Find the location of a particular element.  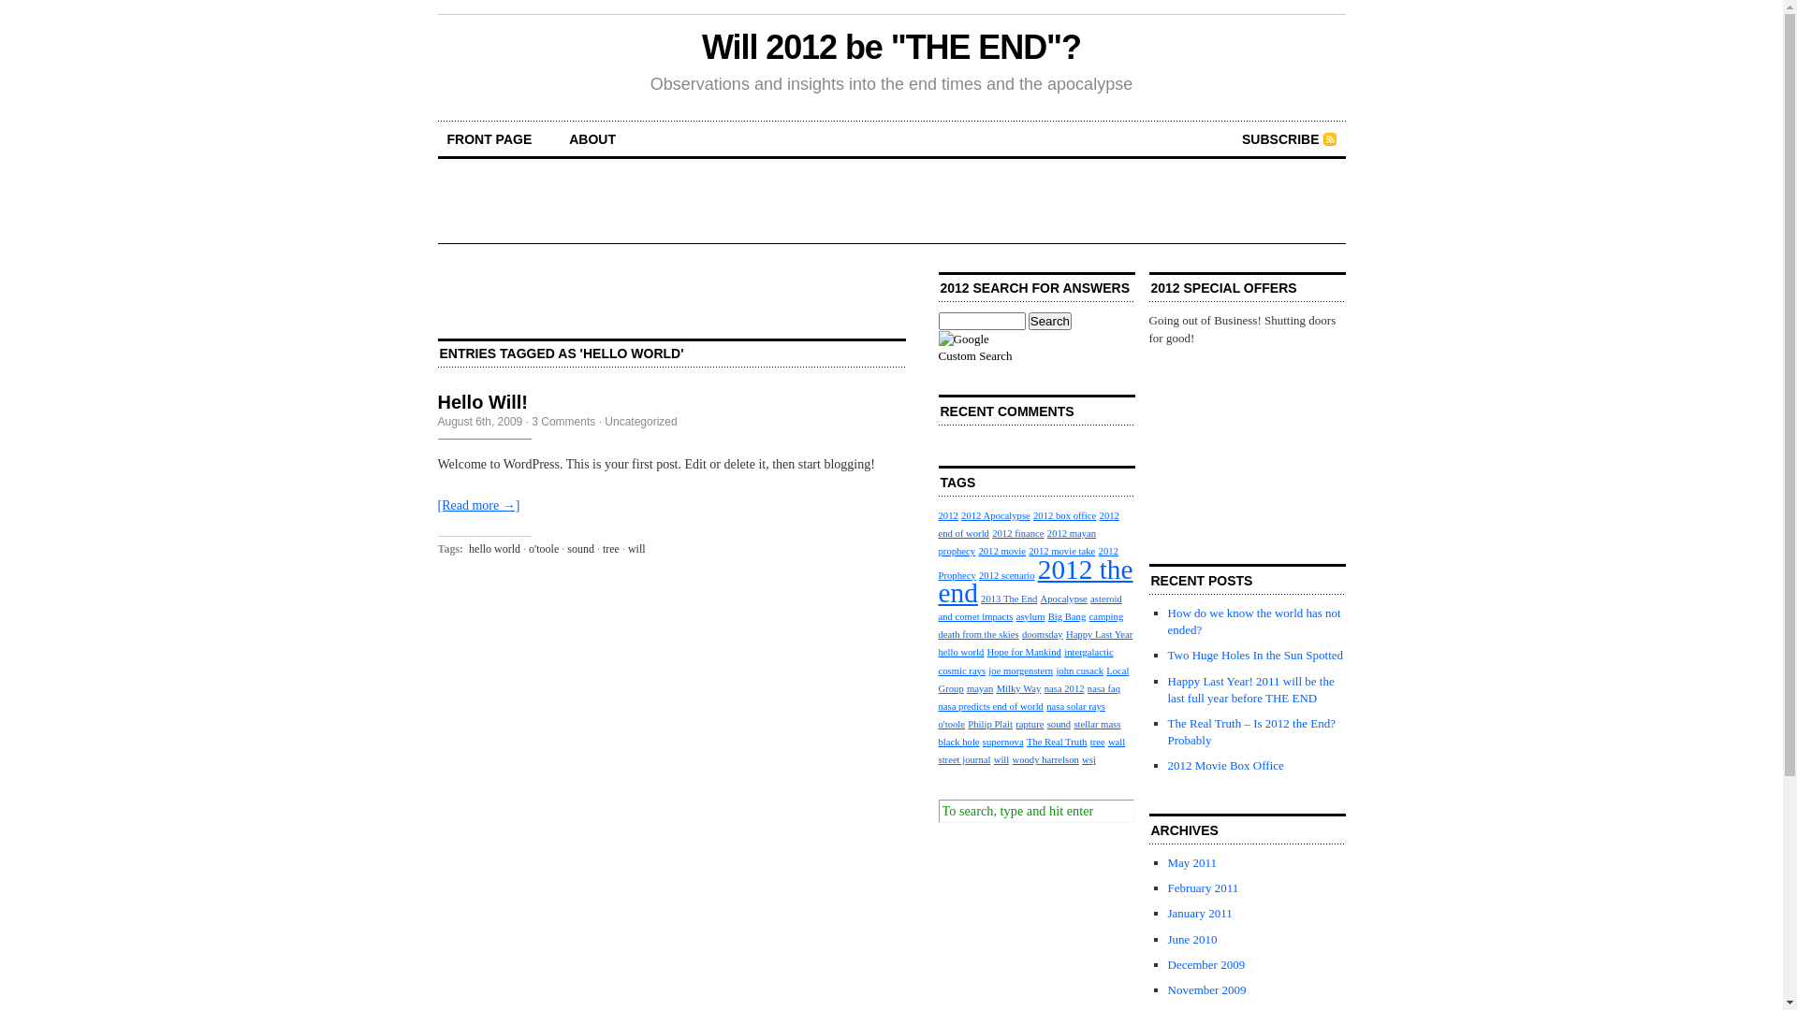

Advertisement is located at coordinates (891, 201).